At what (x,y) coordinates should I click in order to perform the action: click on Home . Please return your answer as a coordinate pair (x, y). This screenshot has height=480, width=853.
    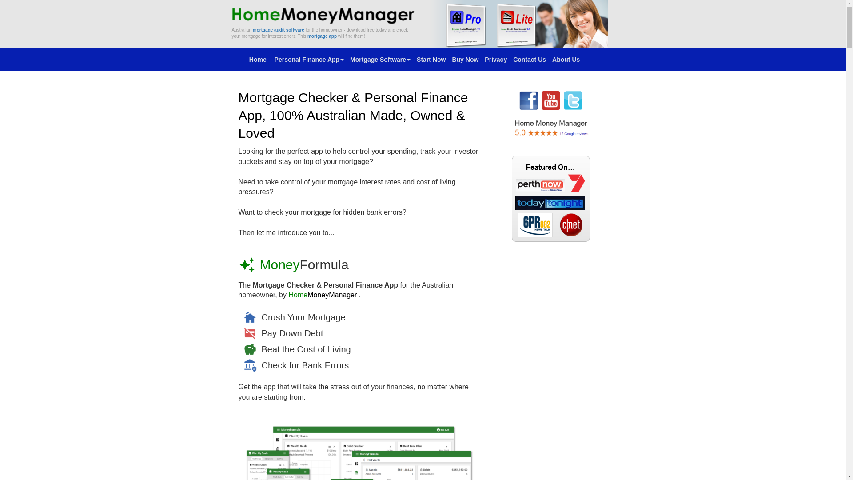
    Looking at the image, I should click on (259, 60).